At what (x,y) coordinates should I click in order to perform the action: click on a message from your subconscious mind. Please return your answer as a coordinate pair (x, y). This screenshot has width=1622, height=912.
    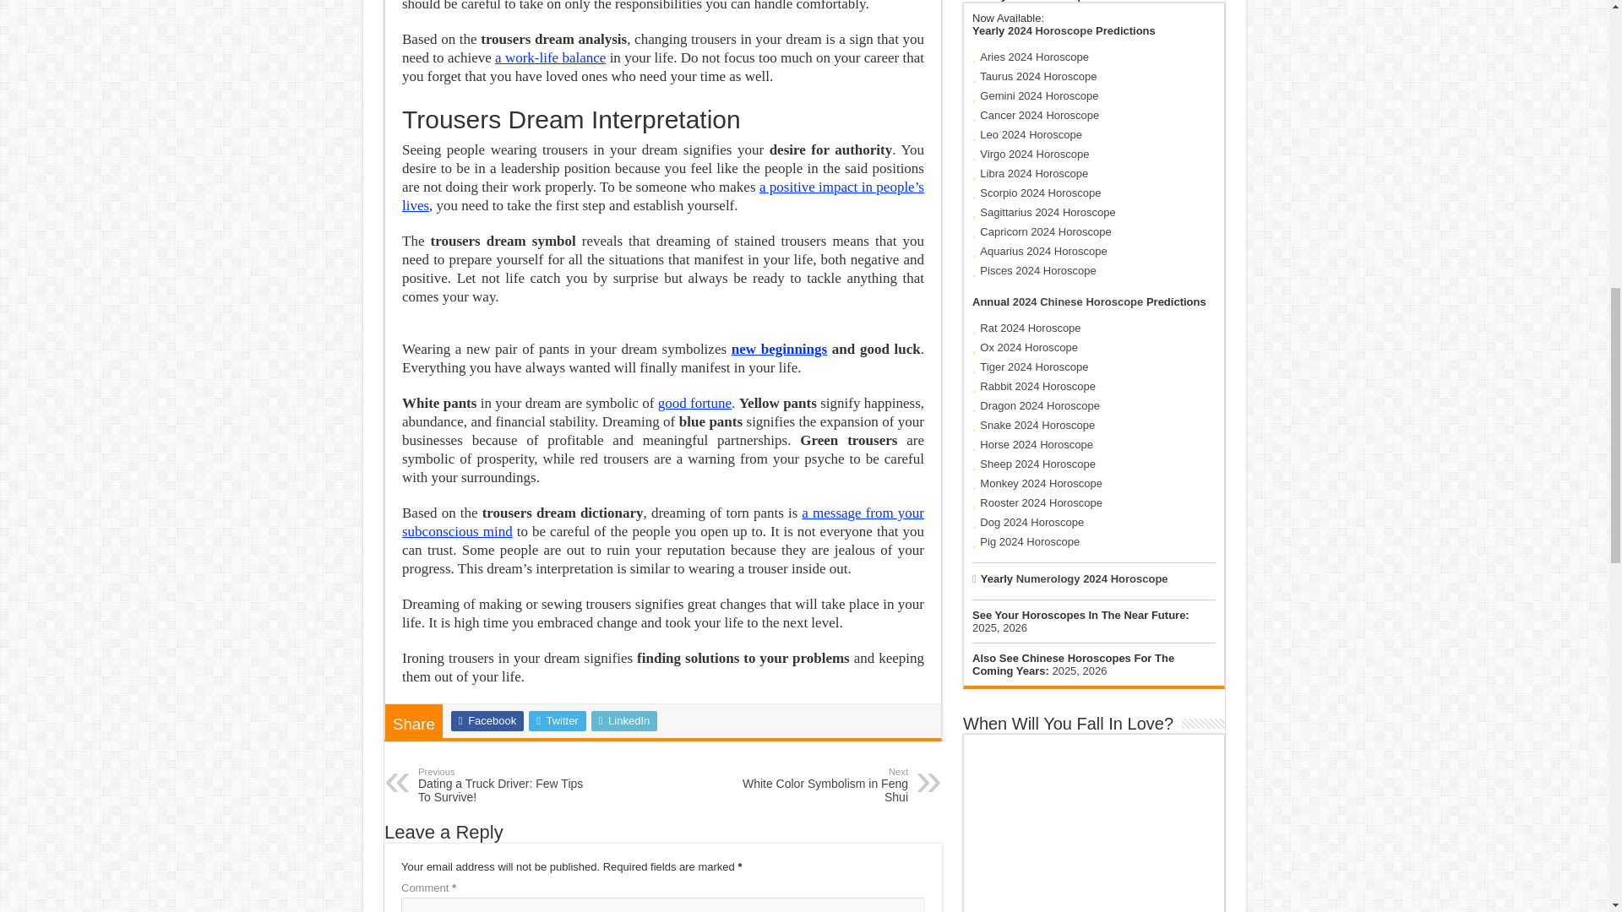
    Looking at the image, I should click on (505, 785).